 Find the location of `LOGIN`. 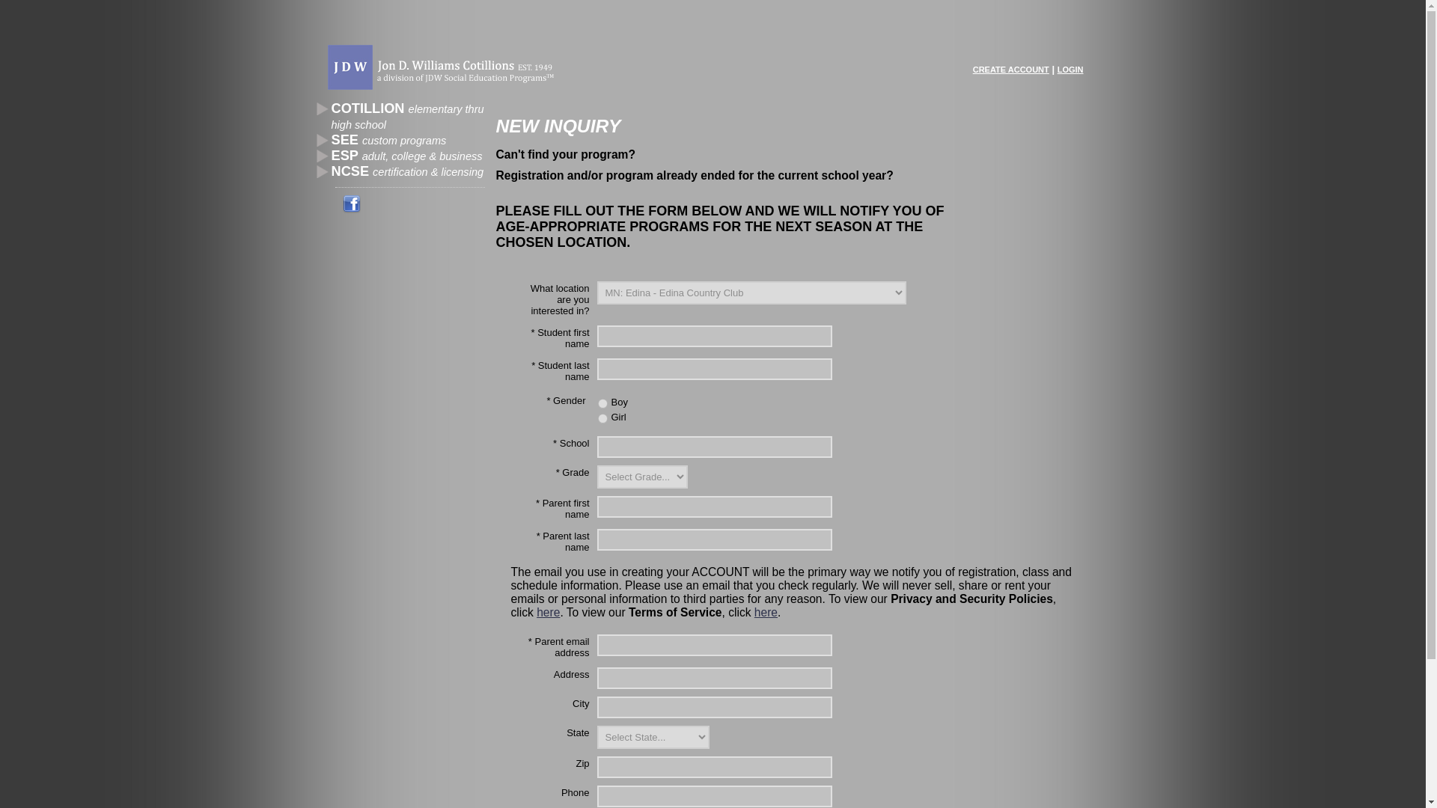

LOGIN is located at coordinates (1070, 70).